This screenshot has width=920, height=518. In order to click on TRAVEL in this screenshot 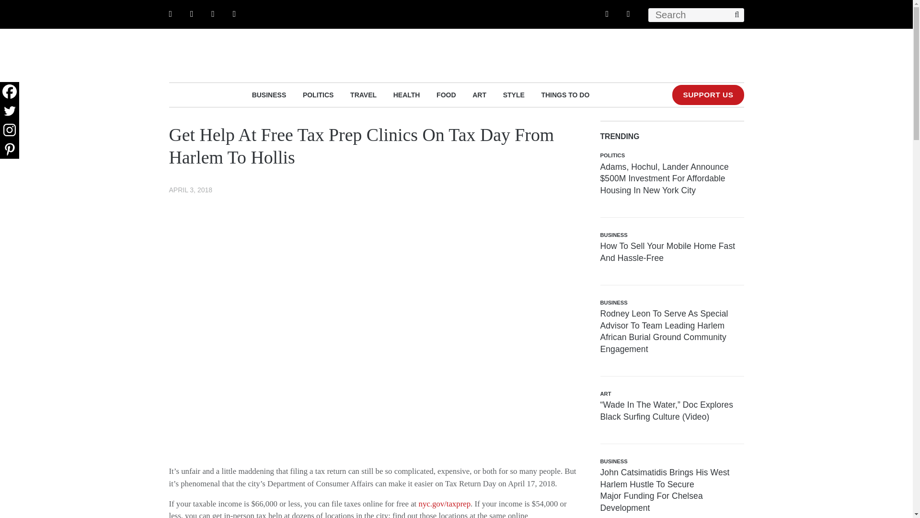, I will do `click(363, 94)`.